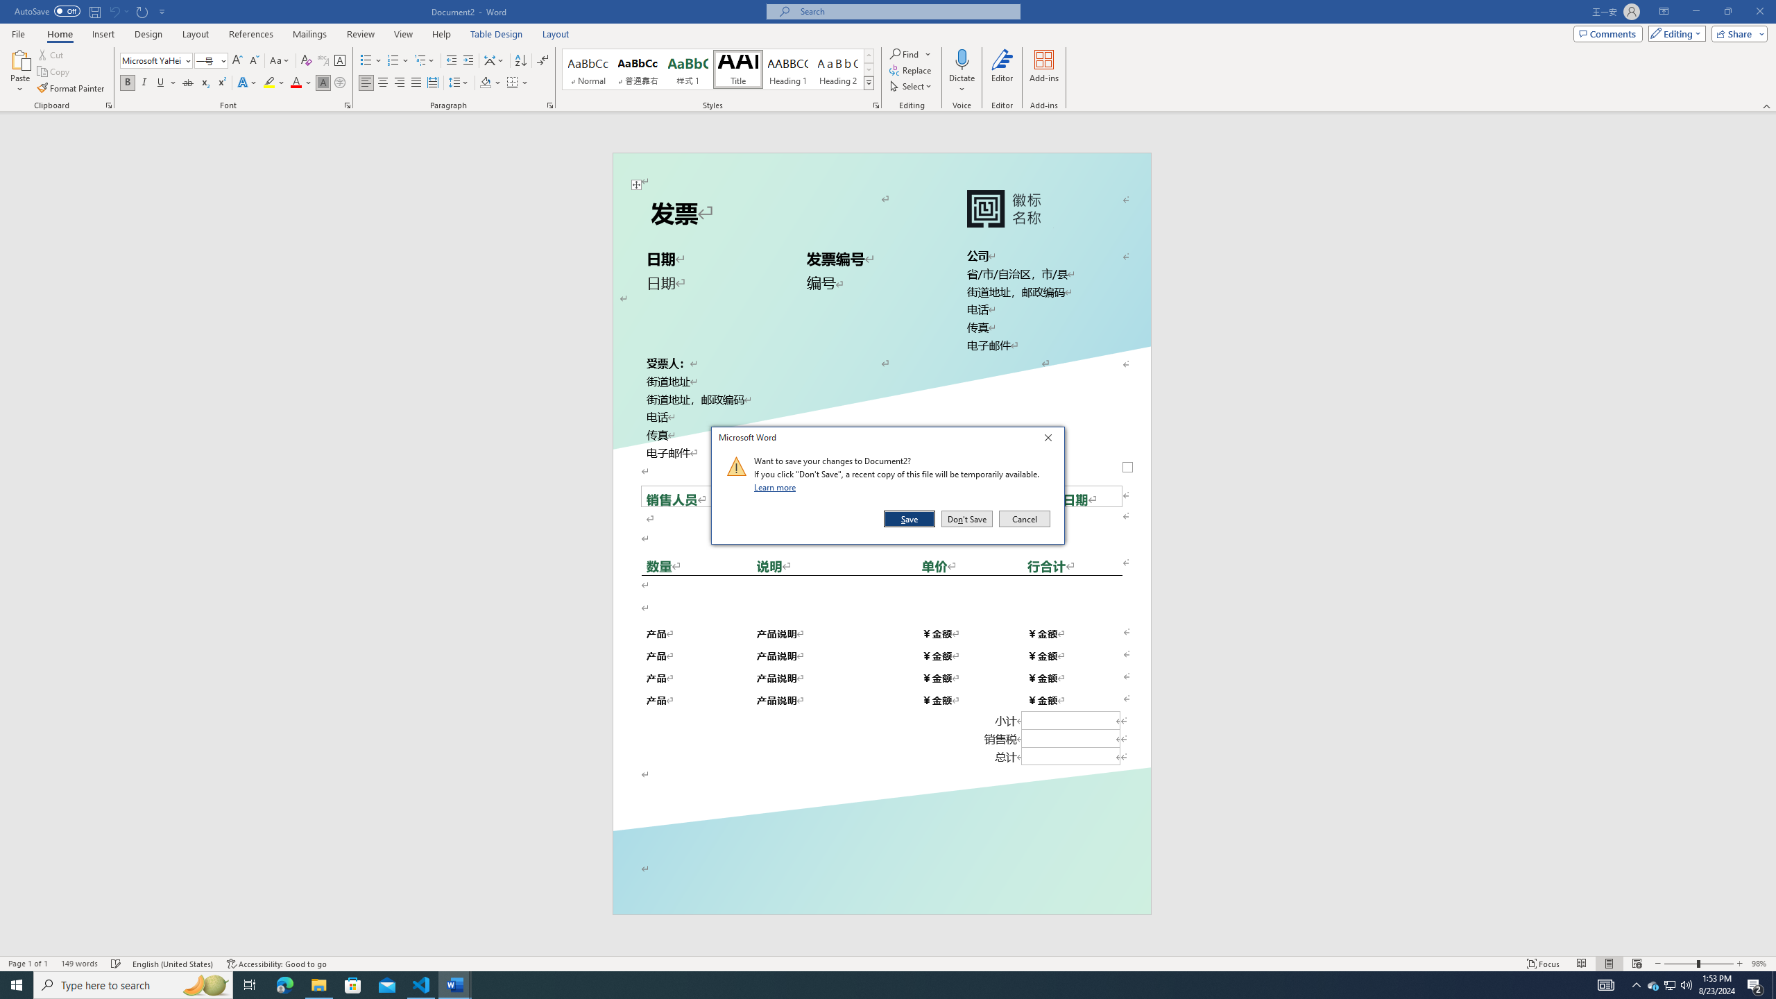 The image size is (1776, 999). What do you see at coordinates (543, 61) in the screenshot?
I see `Show/Hide Editing Marks` at bounding box center [543, 61].